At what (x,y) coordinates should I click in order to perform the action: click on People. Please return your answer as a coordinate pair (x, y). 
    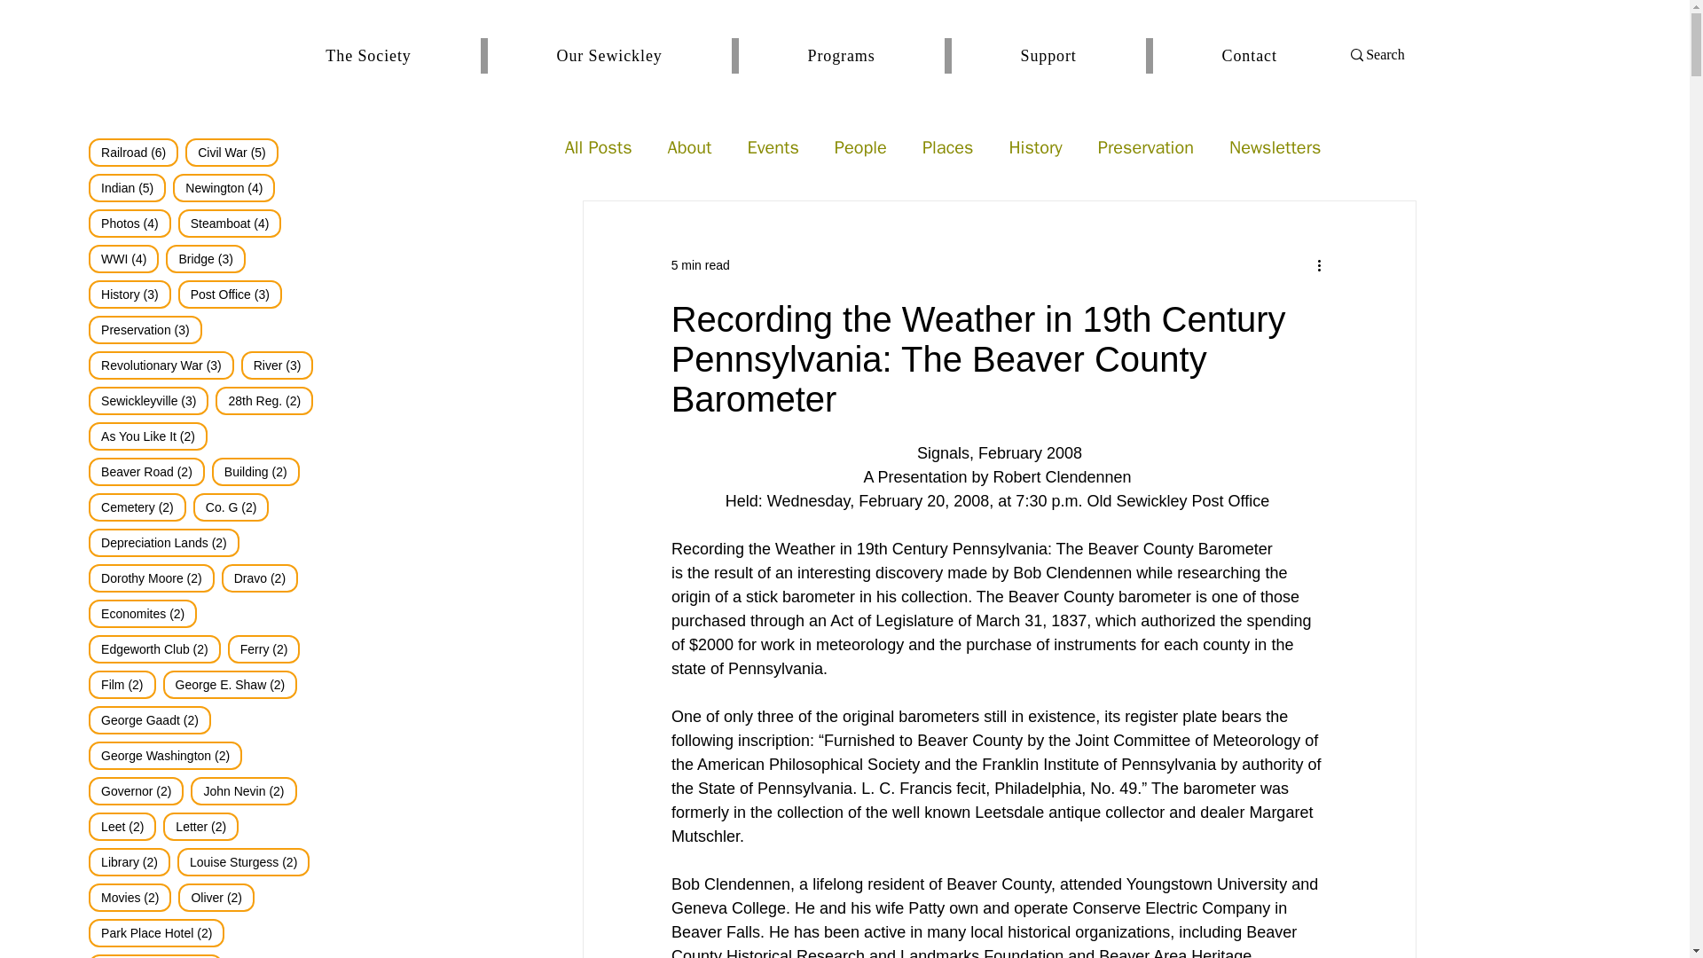
    Looking at the image, I should click on (860, 147).